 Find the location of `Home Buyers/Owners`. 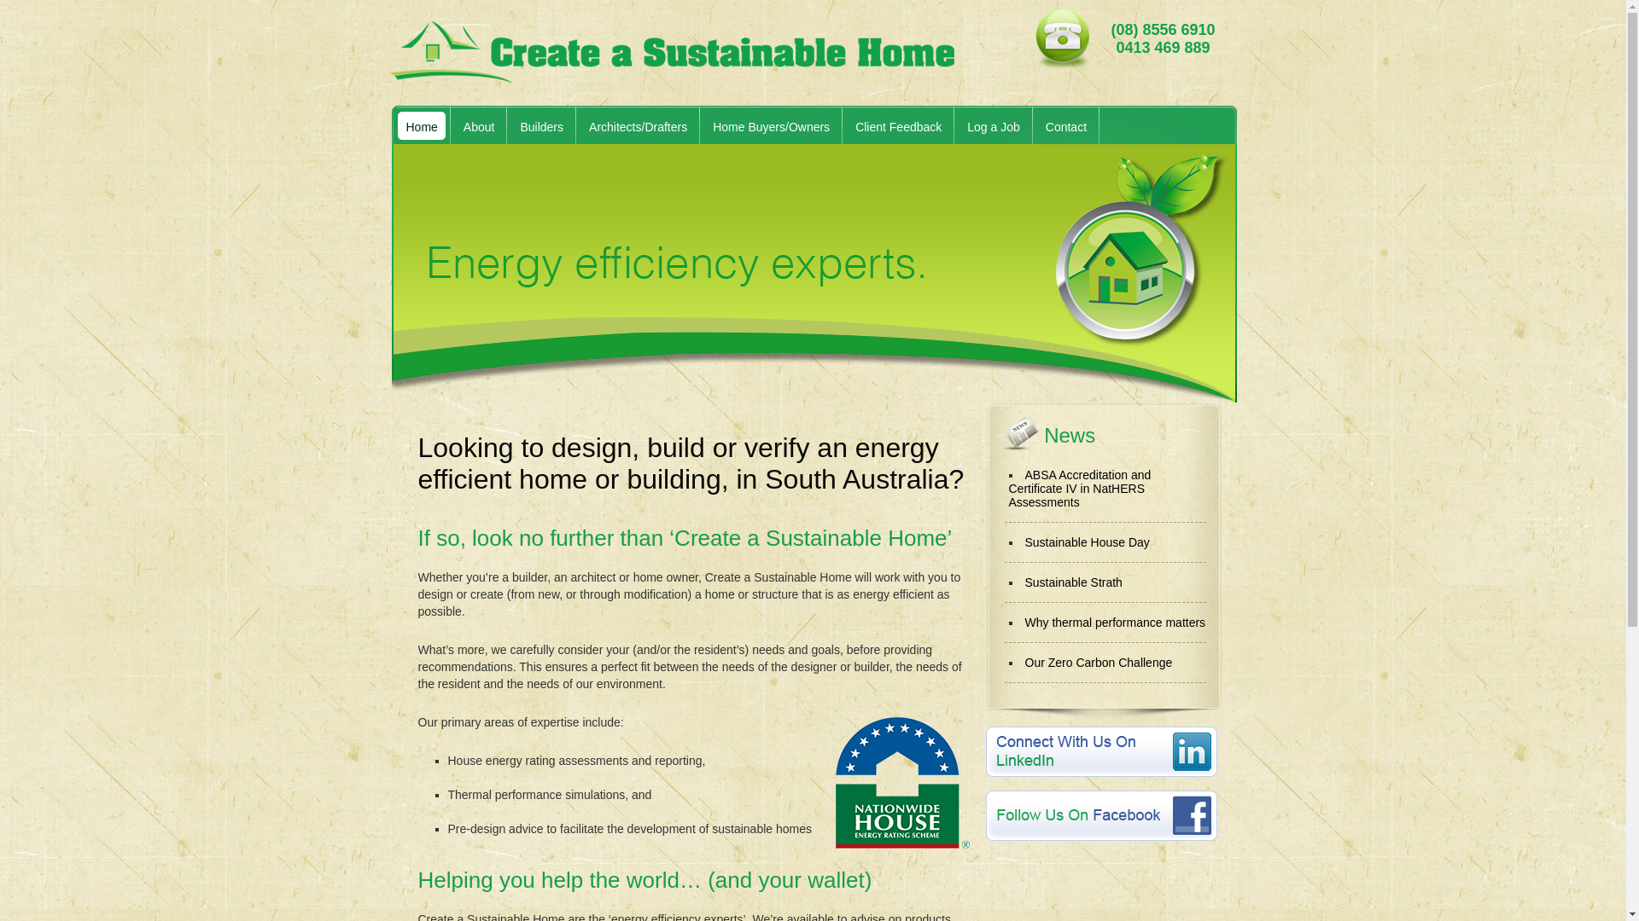

Home Buyers/Owners is located at coordinates (765, 127).